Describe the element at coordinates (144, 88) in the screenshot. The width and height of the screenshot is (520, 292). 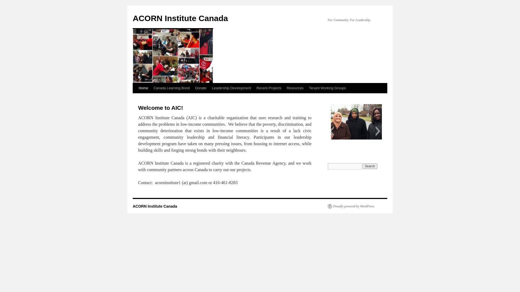
I see `Home` at that location.